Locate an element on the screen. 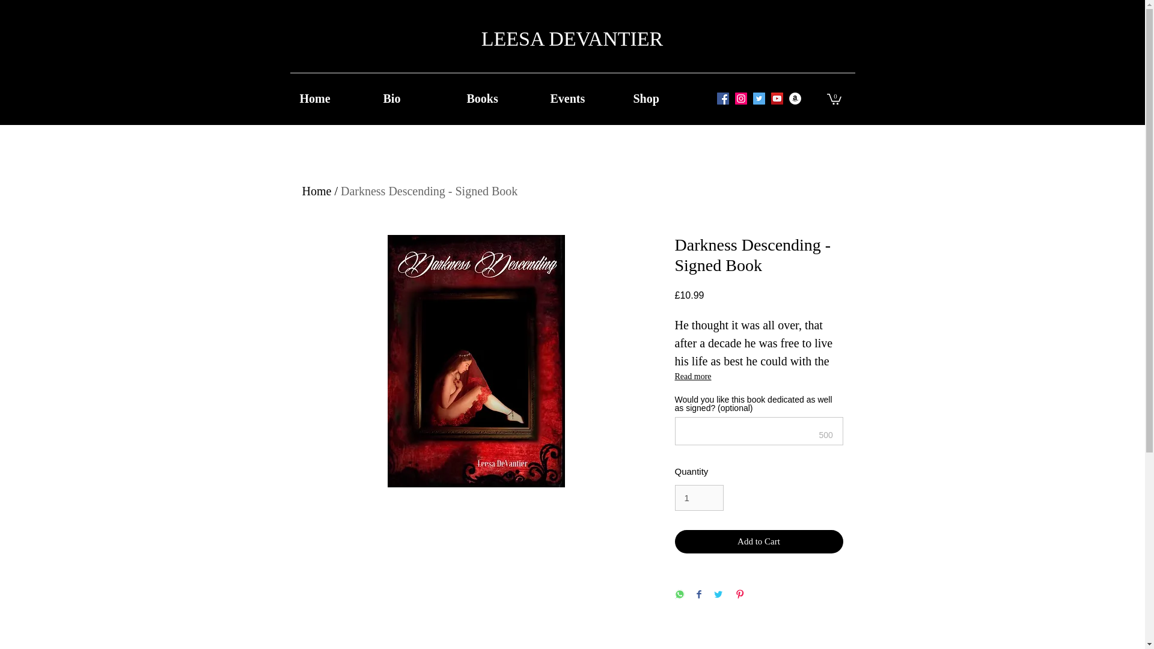  Darkness Descending - Signed Book is located at coordinates (429, 191).